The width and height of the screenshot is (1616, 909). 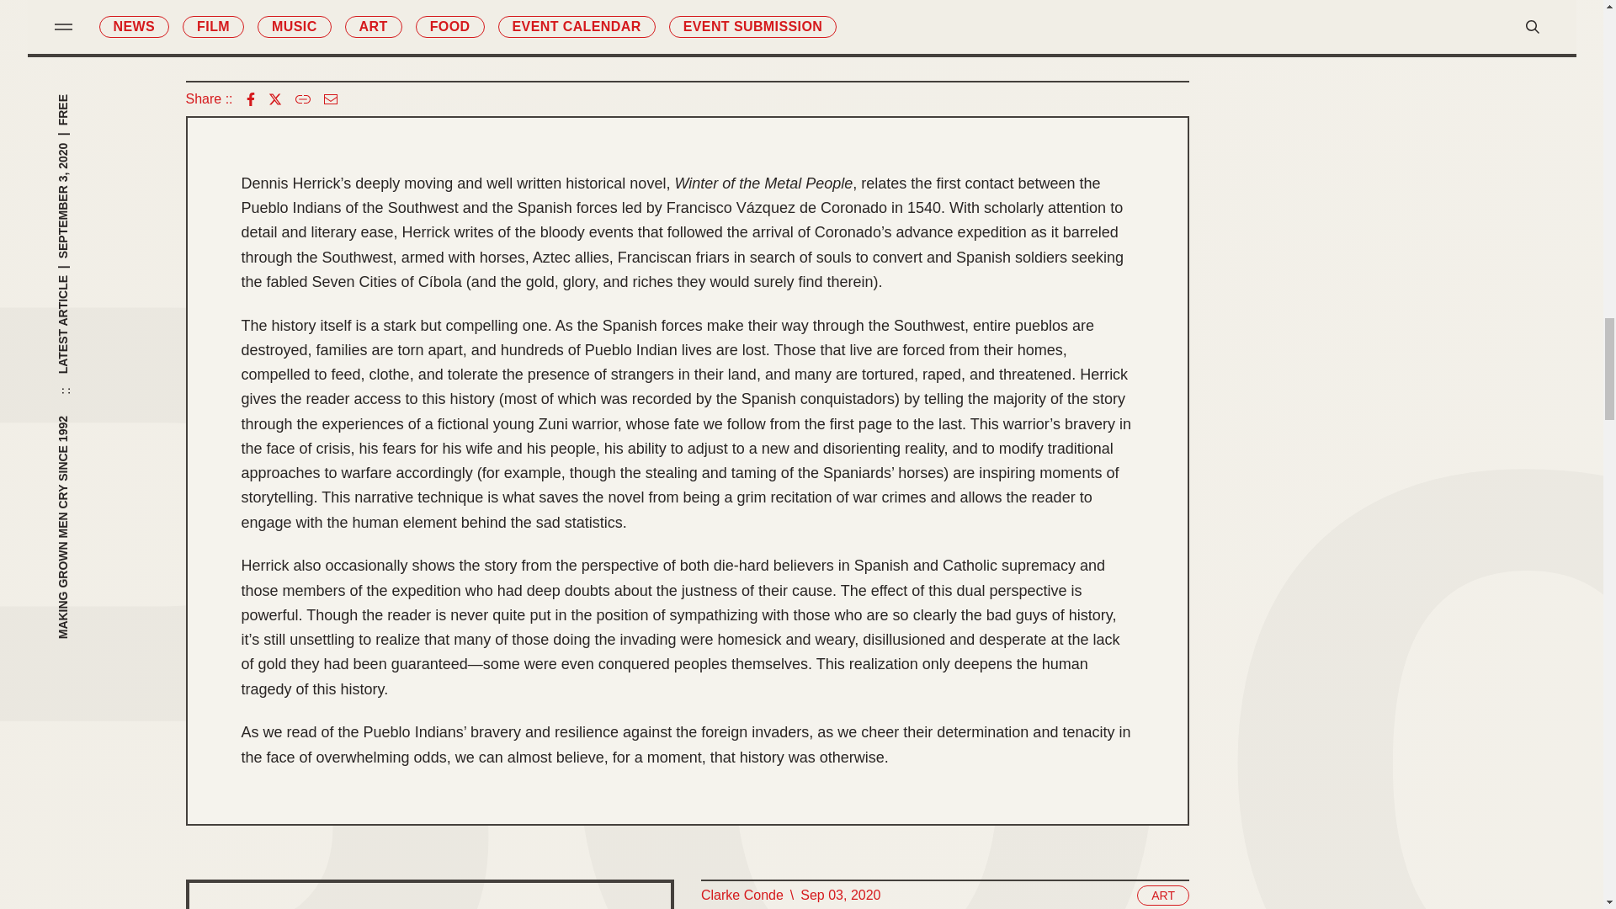 I want to click on ART, so click(x=1163, y=895).